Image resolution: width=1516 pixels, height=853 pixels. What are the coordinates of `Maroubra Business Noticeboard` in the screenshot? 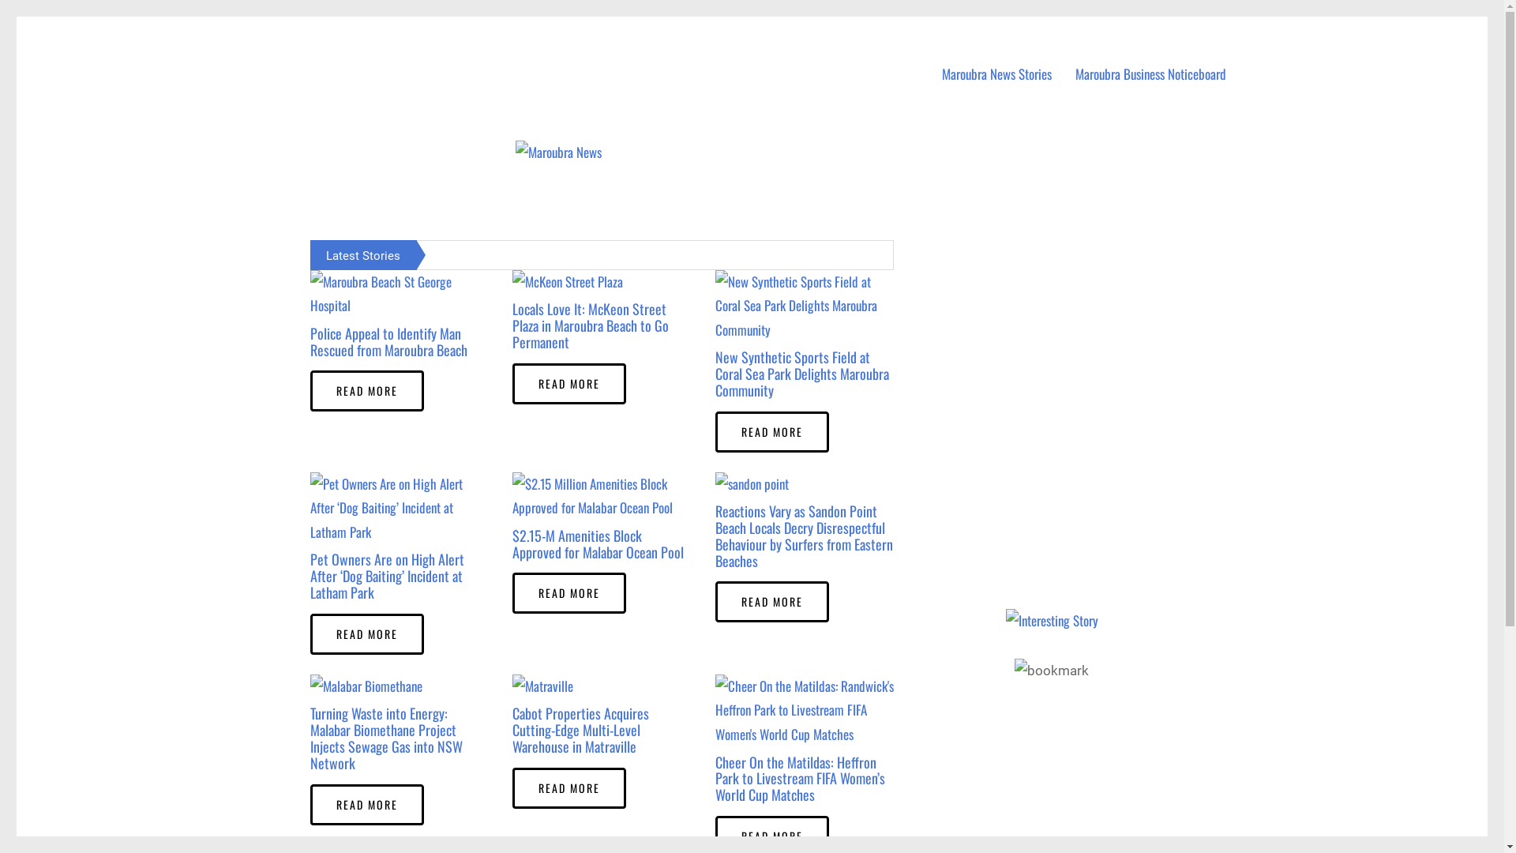 It's located at (1151, 74).